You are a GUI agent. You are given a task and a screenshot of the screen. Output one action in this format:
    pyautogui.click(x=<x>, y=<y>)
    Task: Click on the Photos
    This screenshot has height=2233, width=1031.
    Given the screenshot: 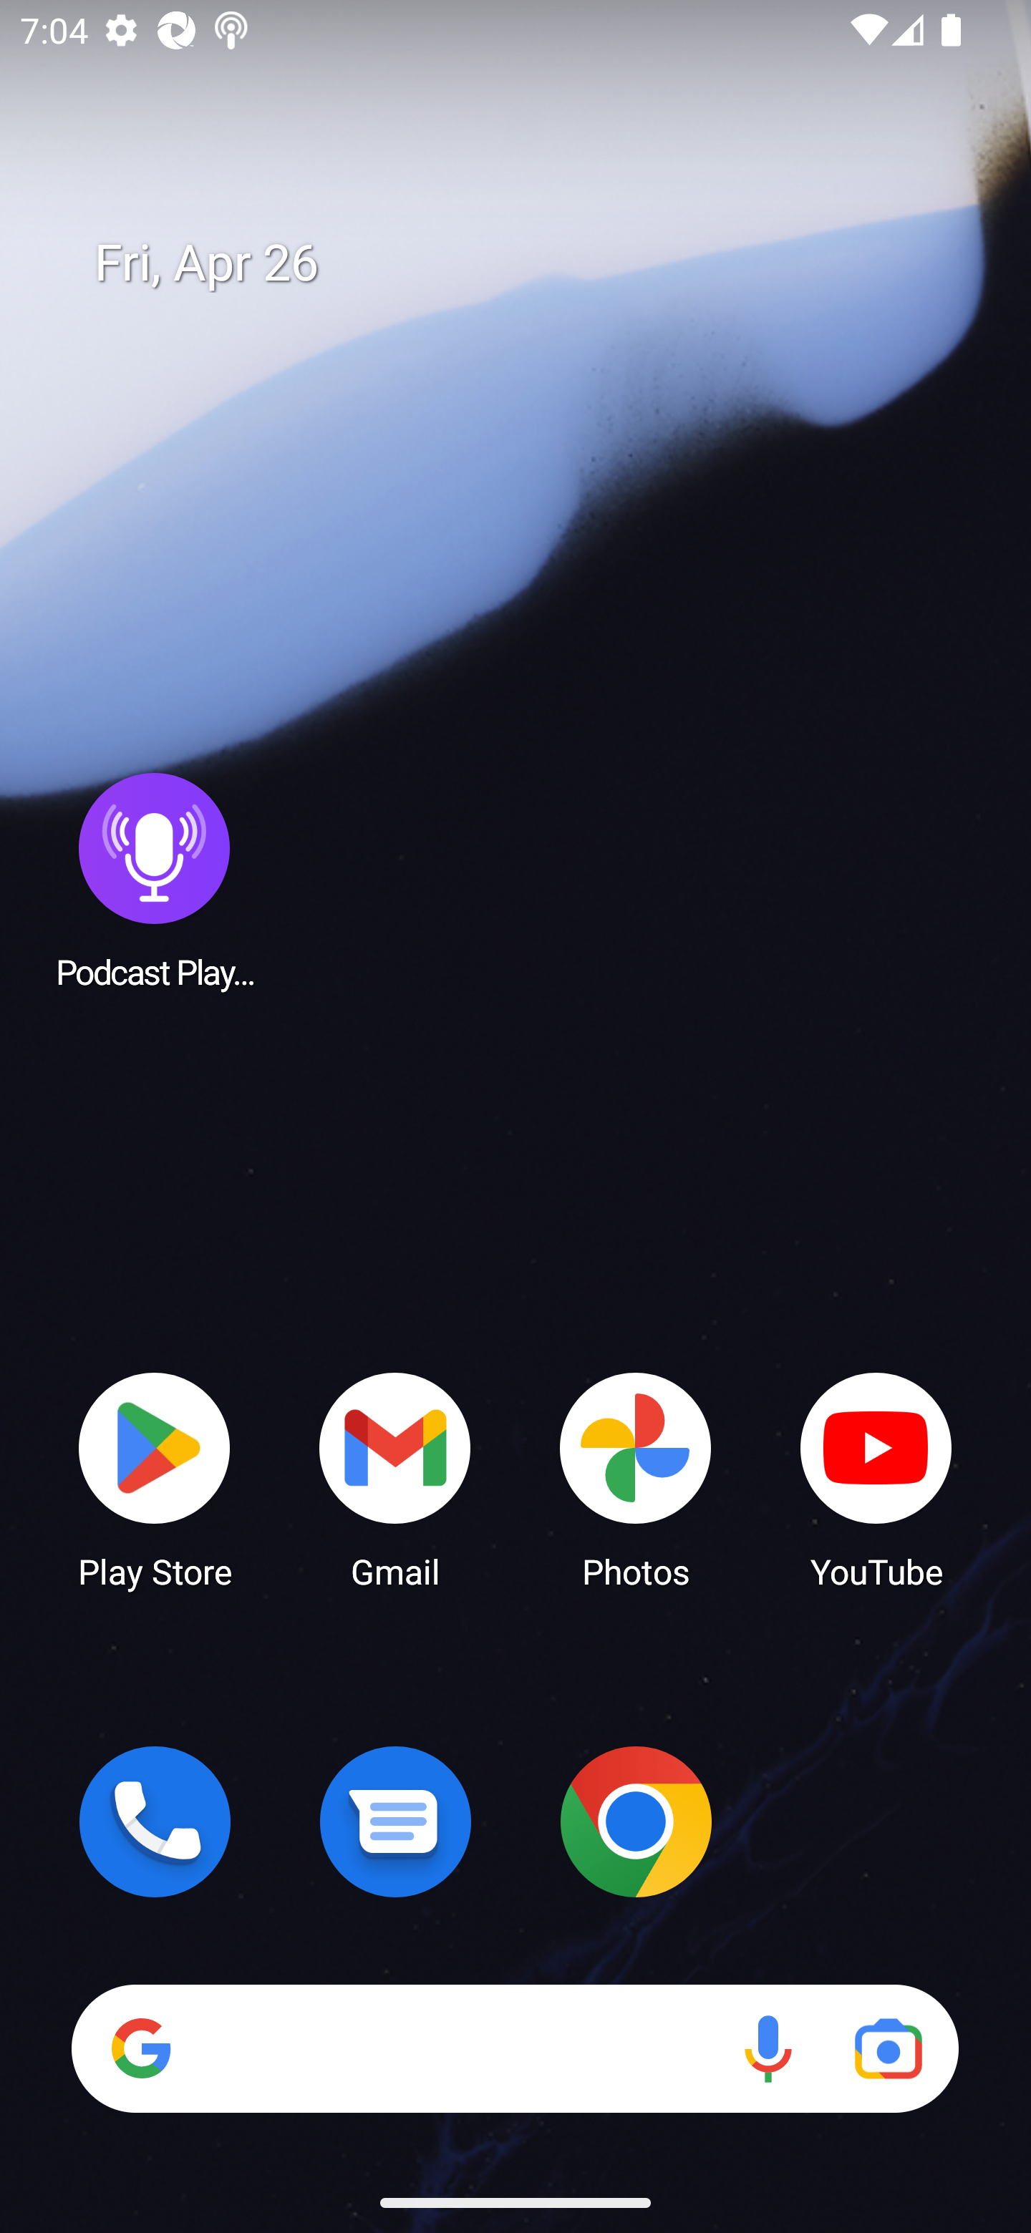 What is the action you would take?
    pyautogui.click(x=636, y=1479)
    